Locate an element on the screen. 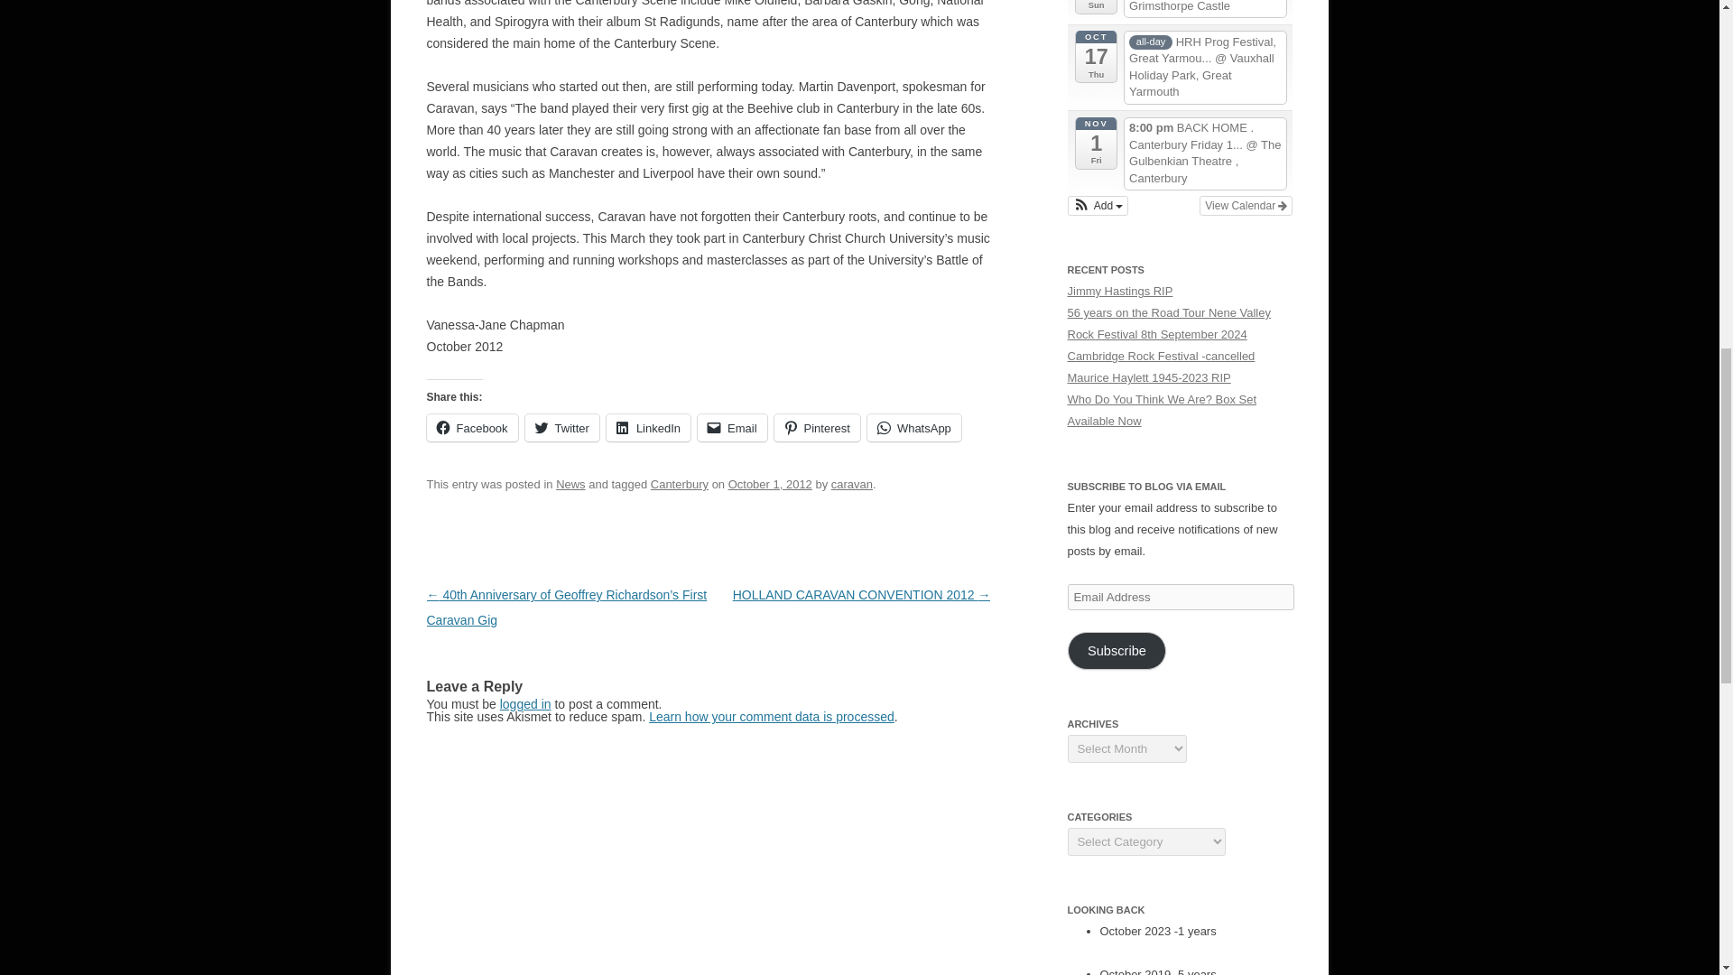  Canterbury is located at coordinates (680, 484).